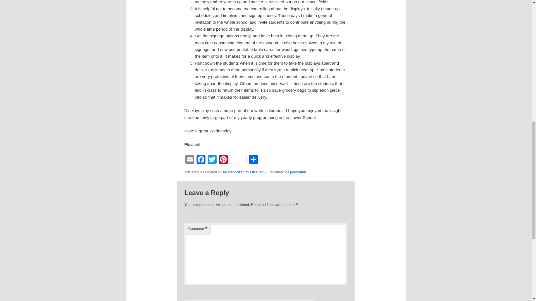 This screenshot has width=536, height=301. I want to click on Twitter, so click(212, 160).